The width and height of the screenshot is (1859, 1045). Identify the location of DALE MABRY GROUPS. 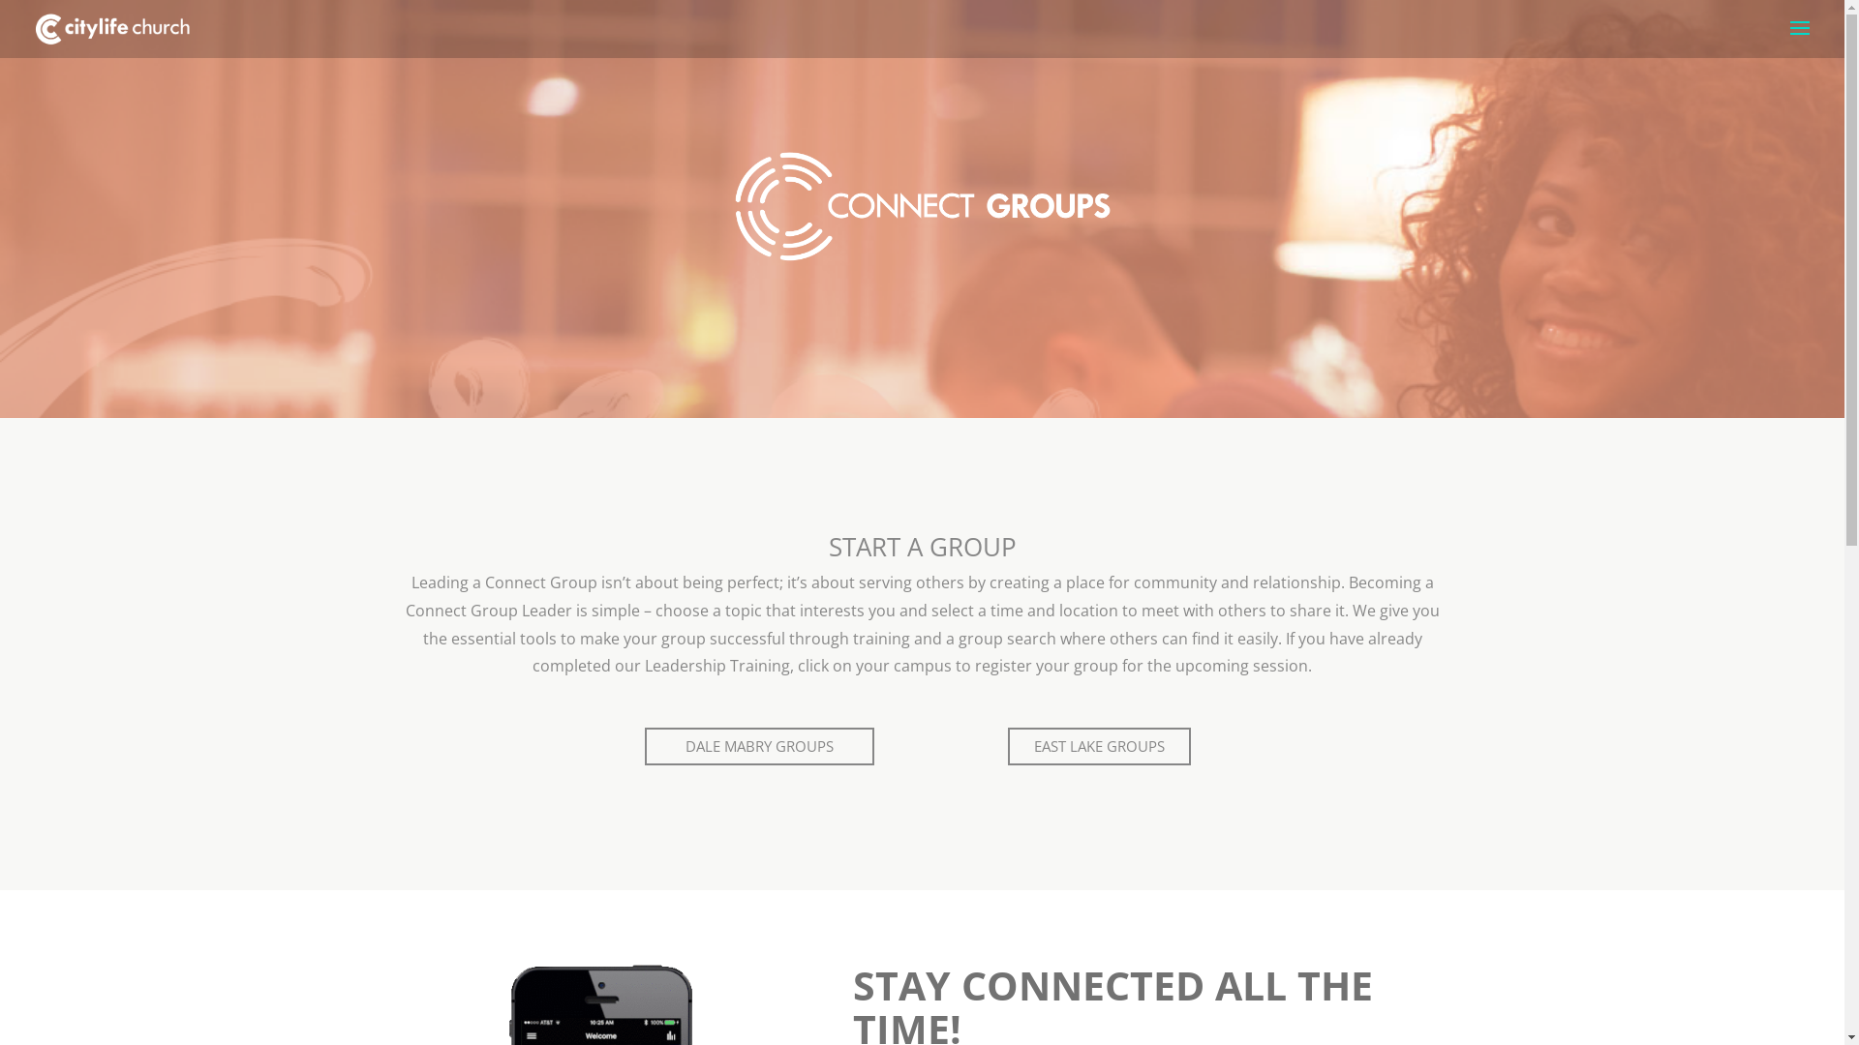
(759, 747).